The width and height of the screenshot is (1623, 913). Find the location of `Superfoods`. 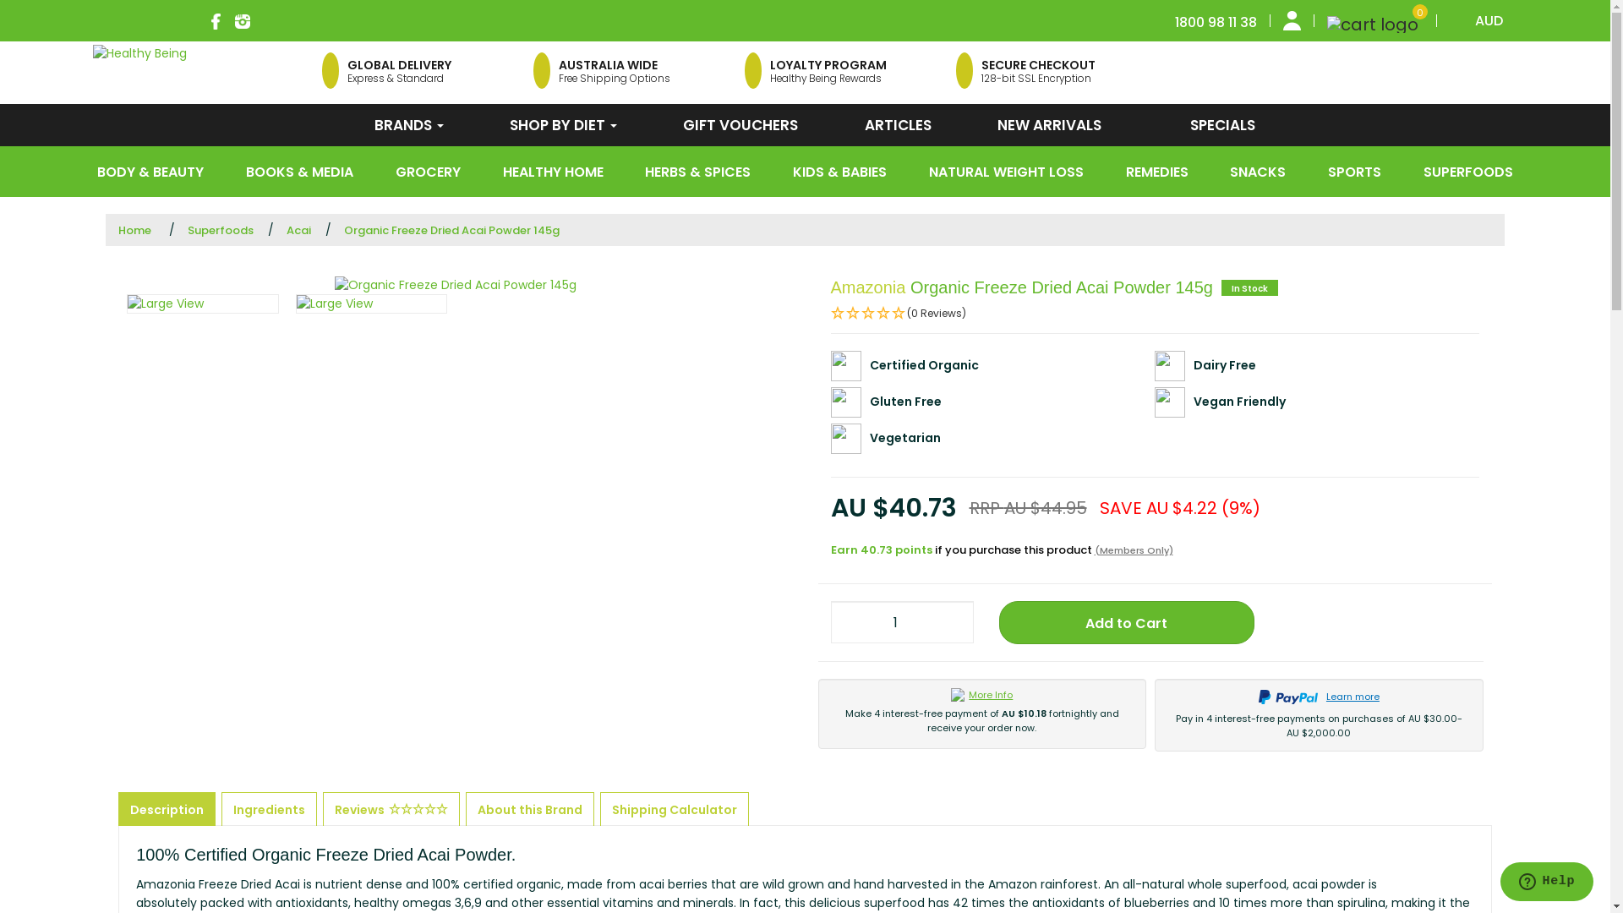

Superfoods is located at coordinates (221, 230).